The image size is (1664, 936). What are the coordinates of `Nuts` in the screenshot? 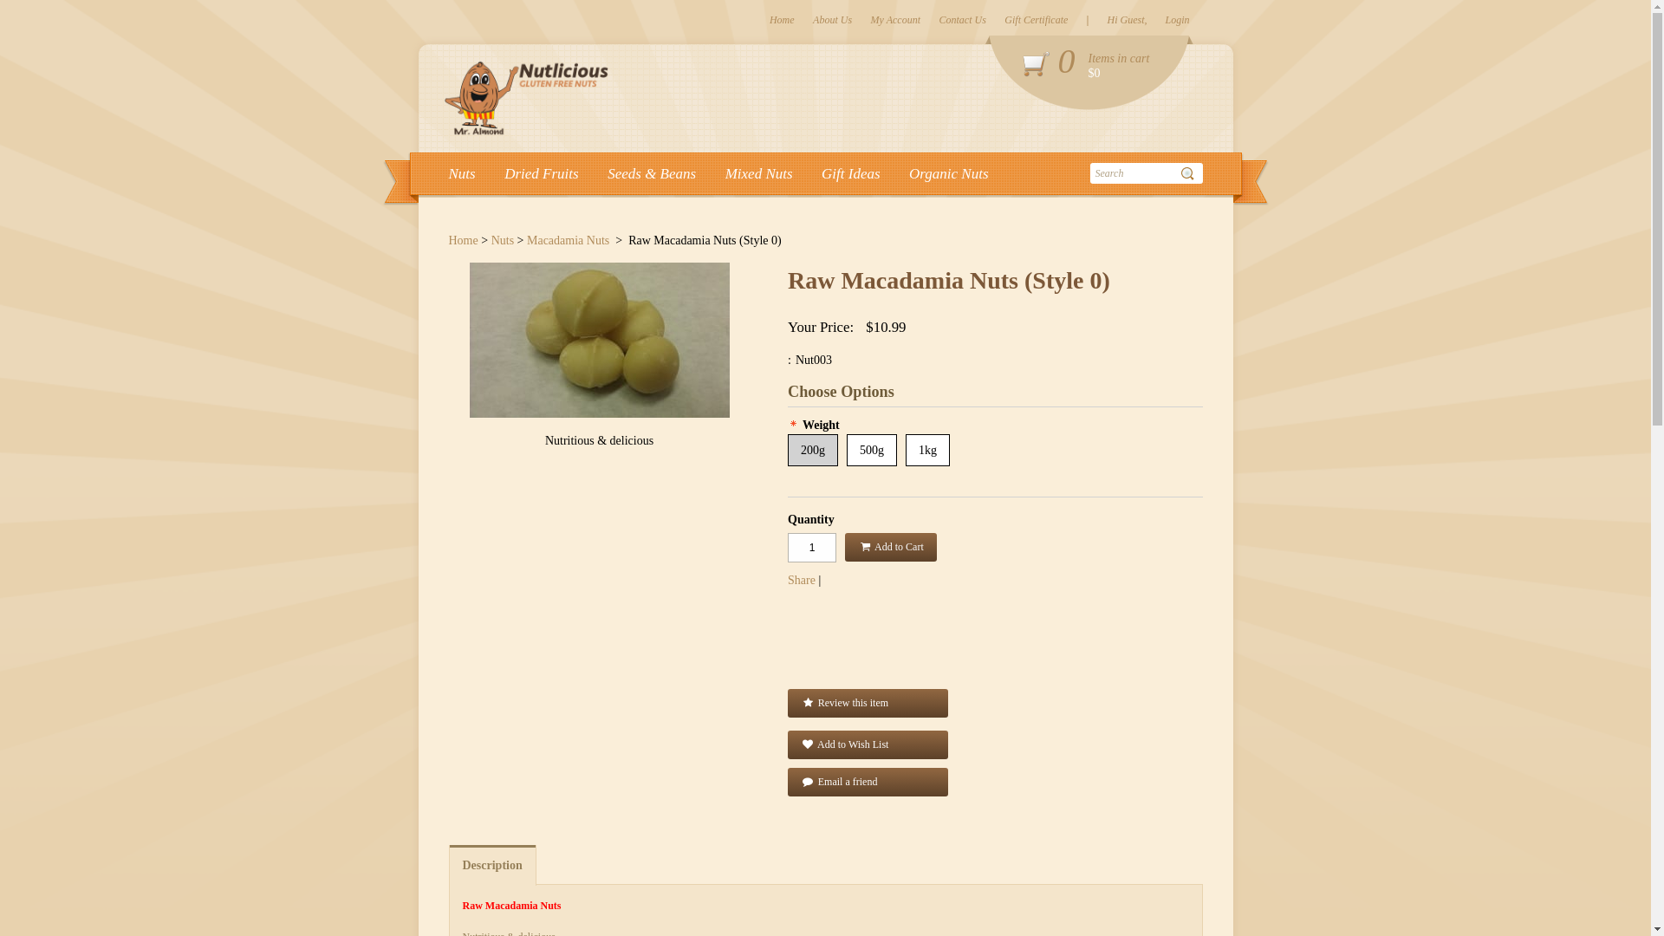 It's located at (463, 173).